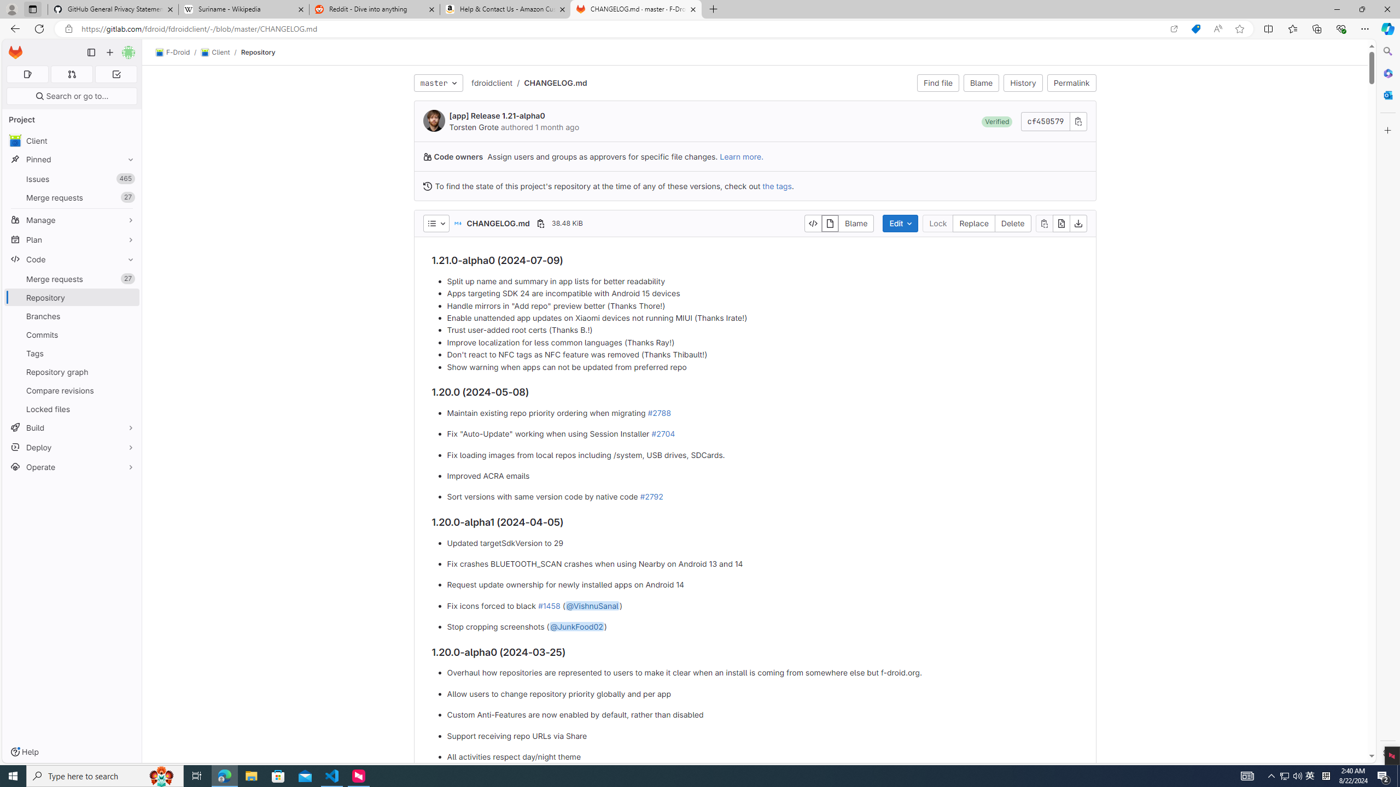 This screenshot has width=1400, height=787. Describe the element at coordinates (762, 475) in the screenshot. I see `Improved ACRA emails` at that location.